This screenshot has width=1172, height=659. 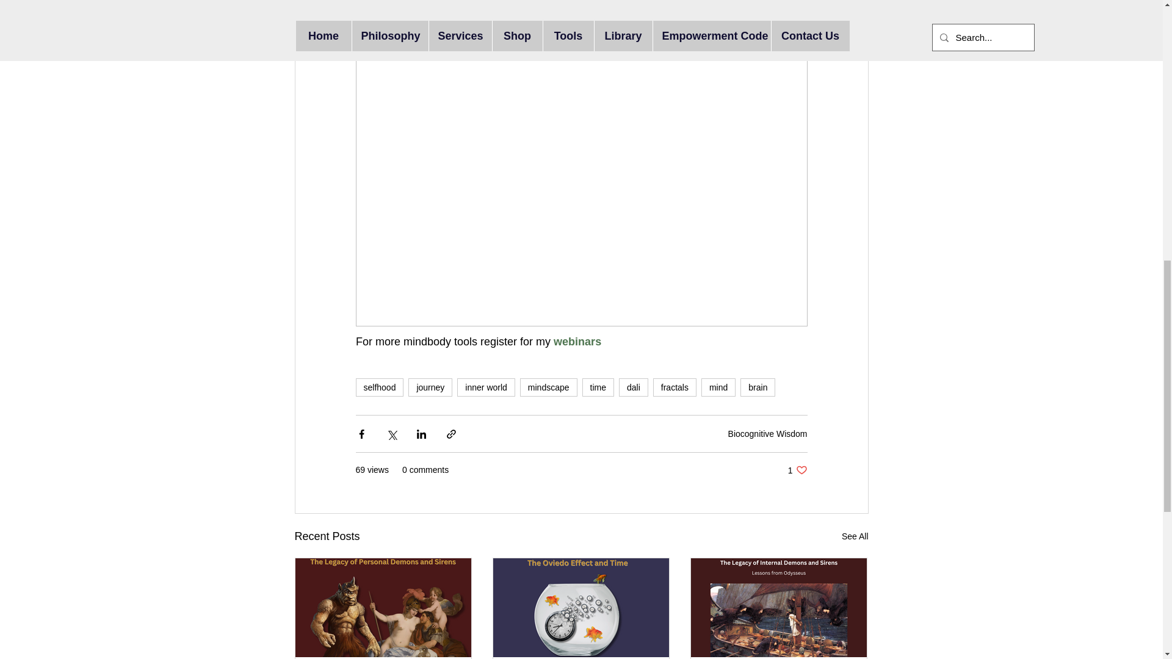 I want to click on time, so click(x=485, y=387).